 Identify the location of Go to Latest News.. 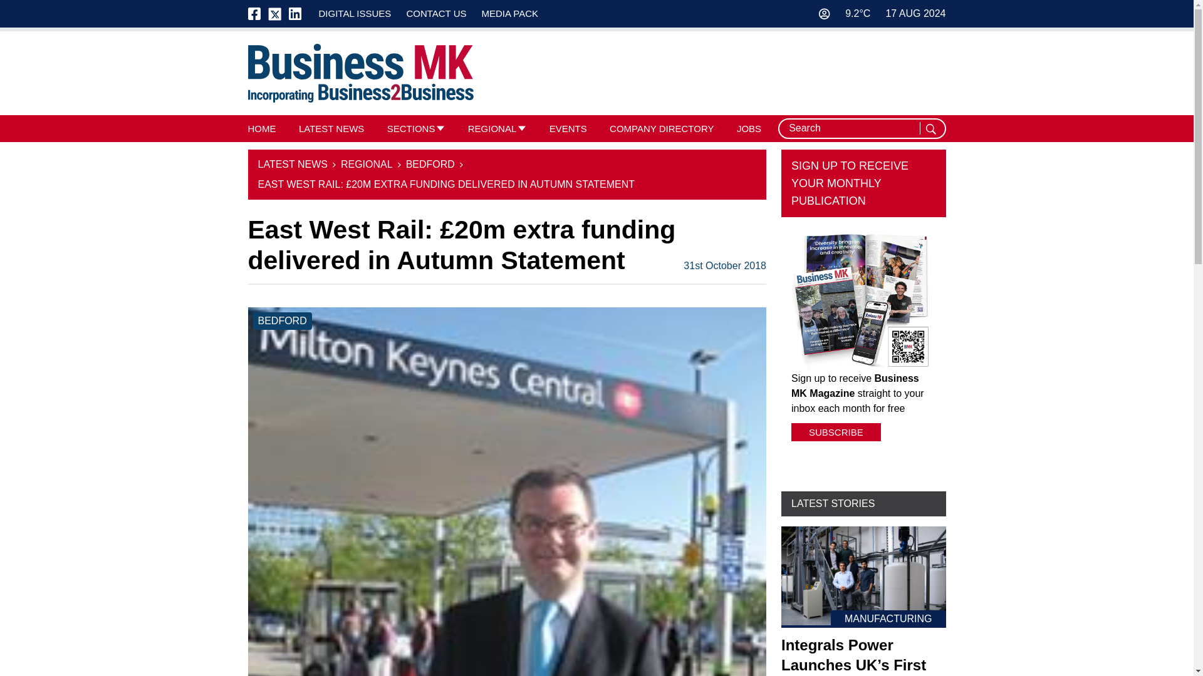
(293, 164).